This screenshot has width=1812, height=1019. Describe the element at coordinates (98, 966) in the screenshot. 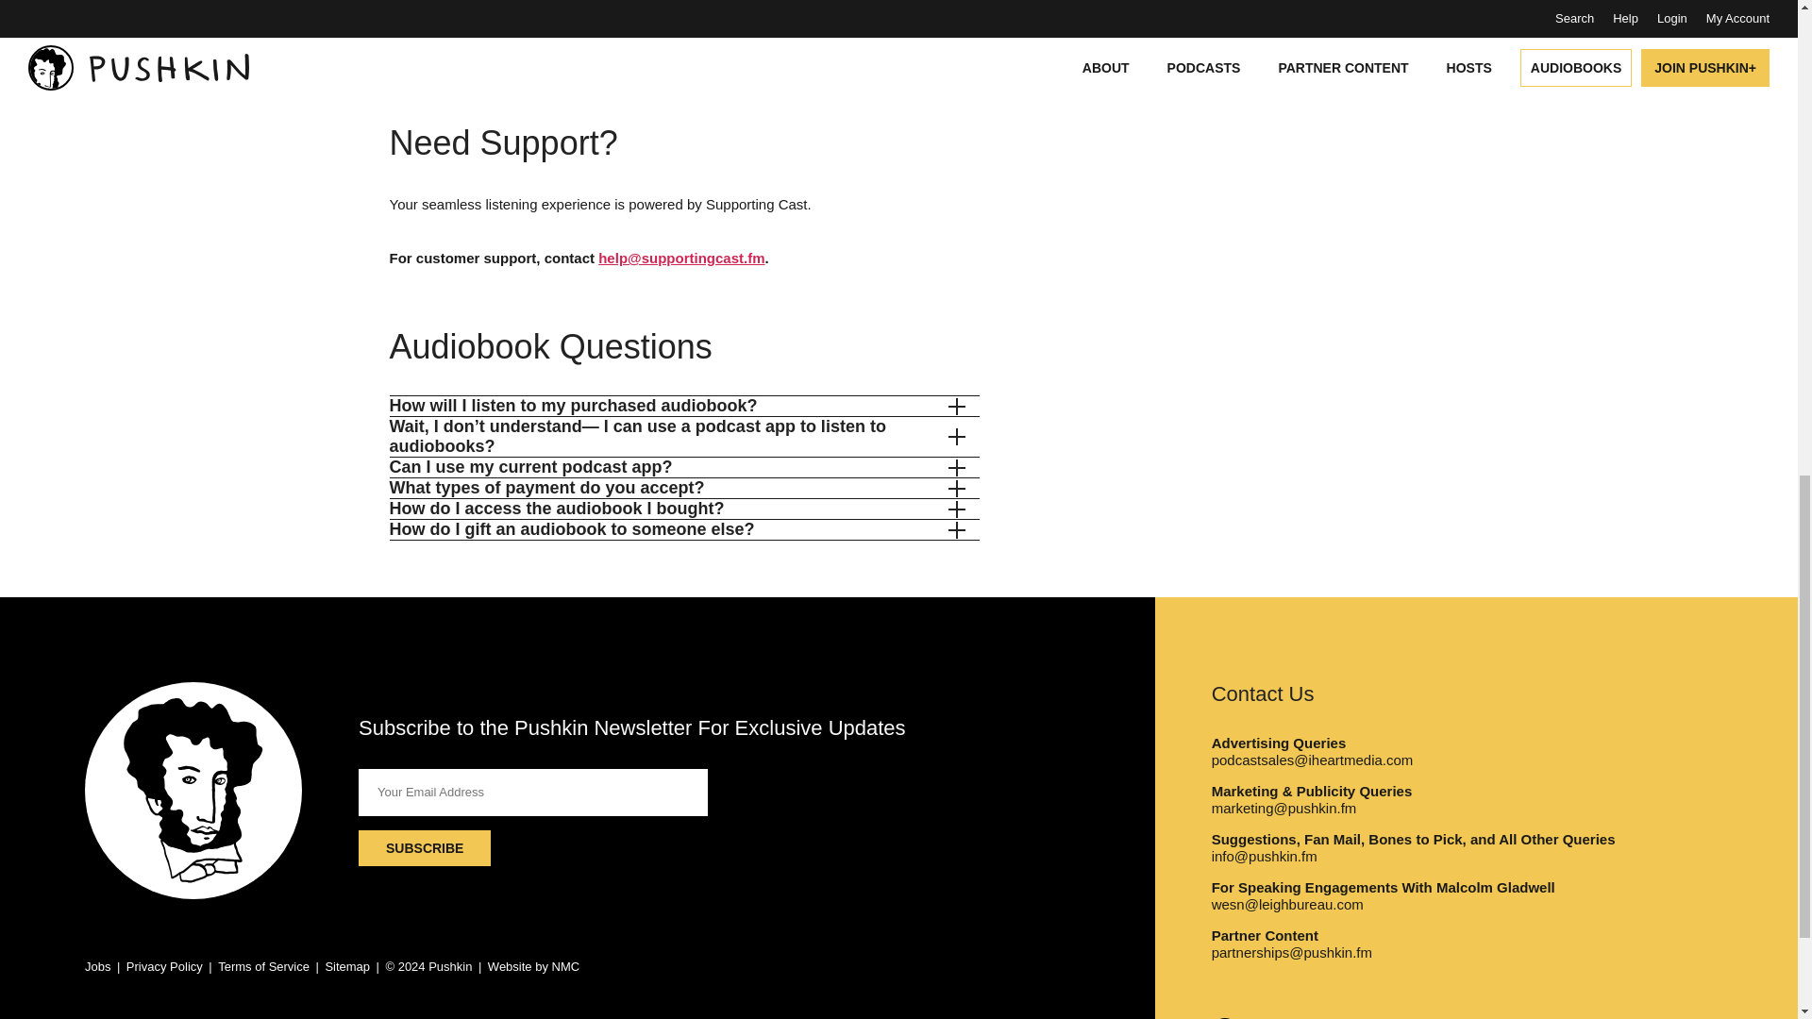

I see `Jobs` at that location.